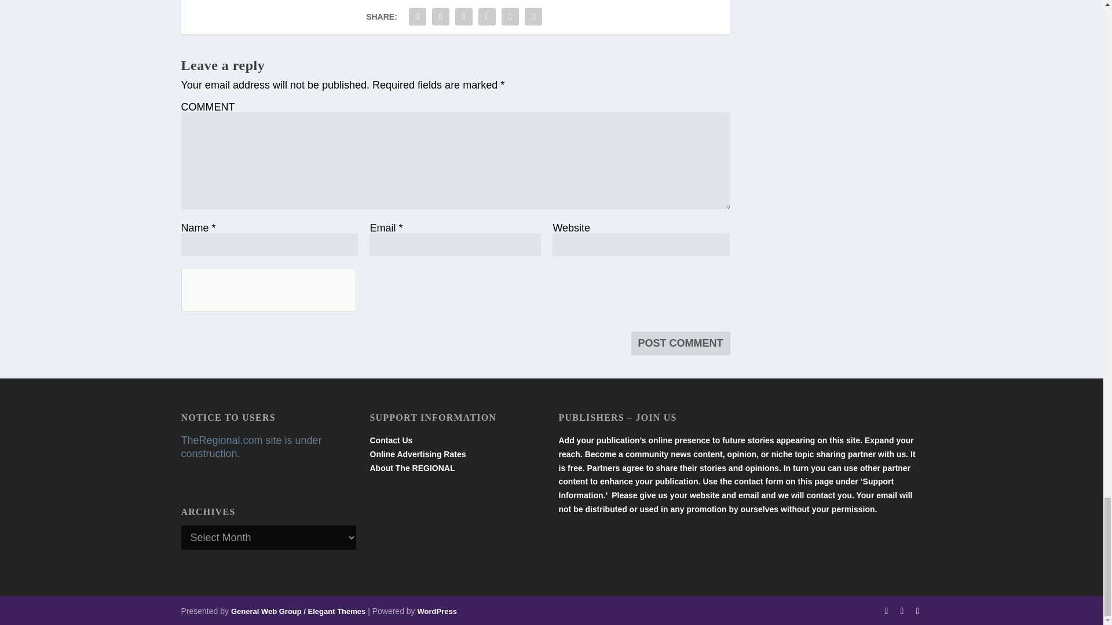  I want to click on Premium WordPress Themes, so click(298, 611).